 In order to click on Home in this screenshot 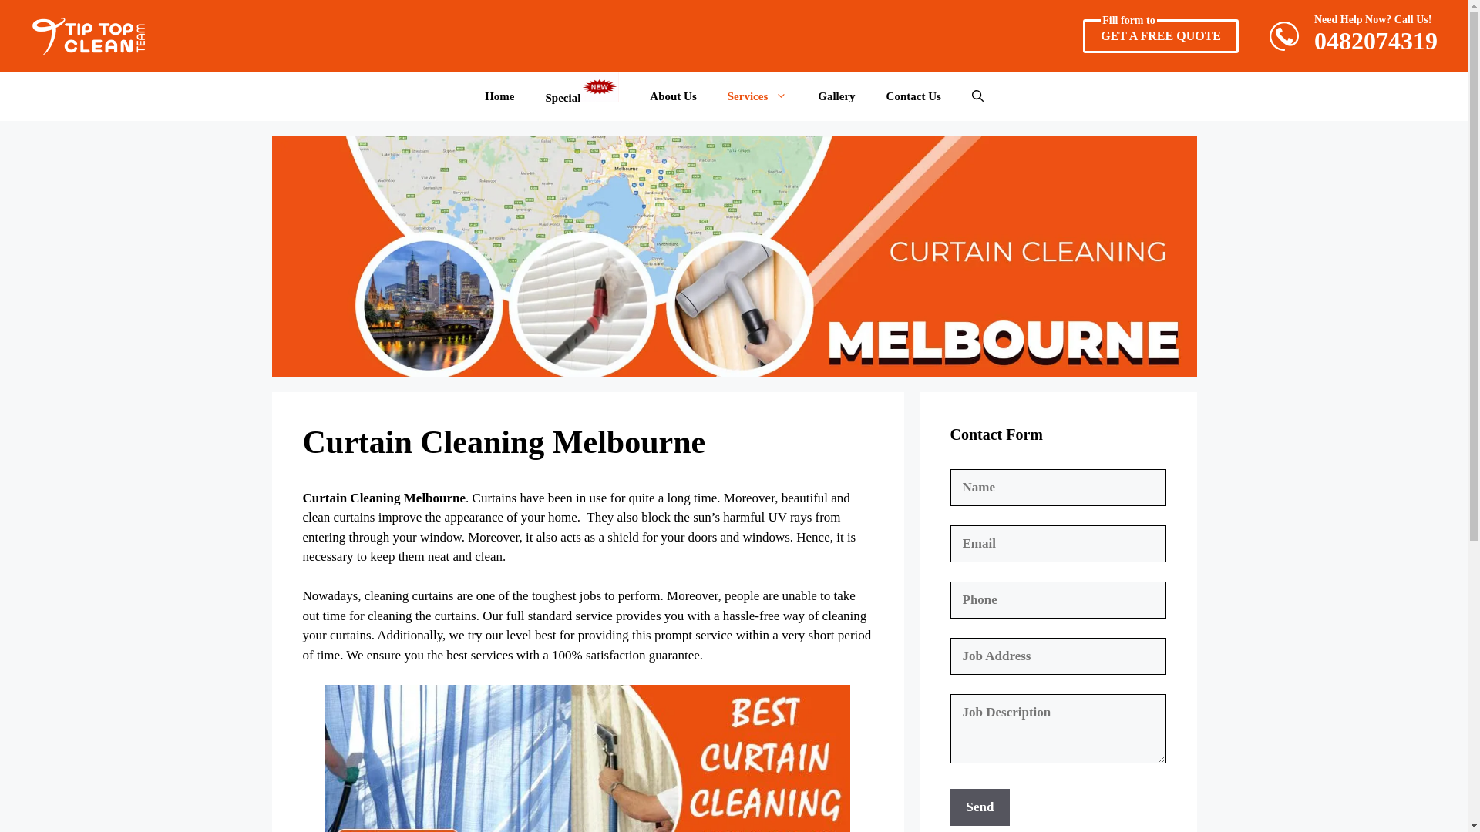, I will do `click(757, 96)`.